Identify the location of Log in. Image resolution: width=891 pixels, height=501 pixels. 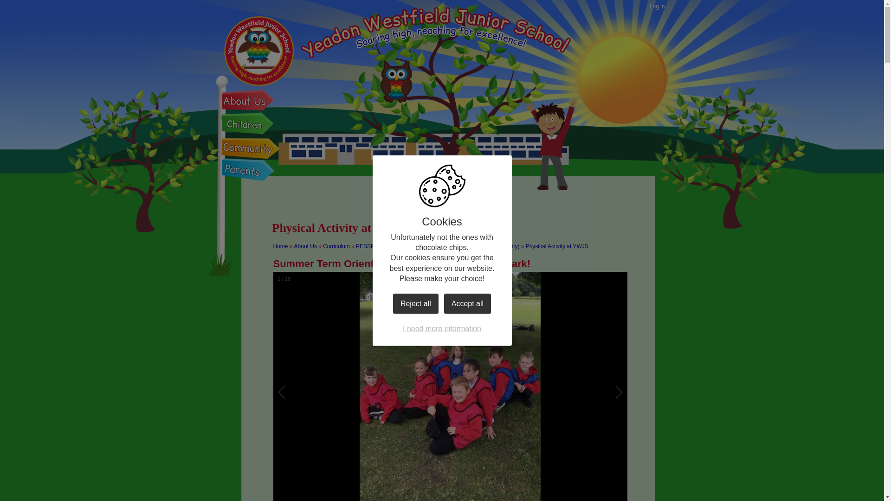
(657, 6).